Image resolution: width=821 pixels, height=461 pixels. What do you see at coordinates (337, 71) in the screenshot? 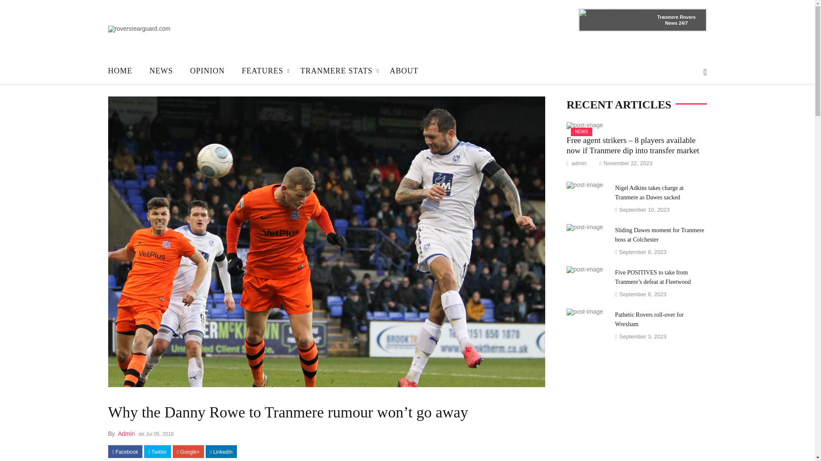
I see `TRANMERE STATS` at bounding box center [337, 71].